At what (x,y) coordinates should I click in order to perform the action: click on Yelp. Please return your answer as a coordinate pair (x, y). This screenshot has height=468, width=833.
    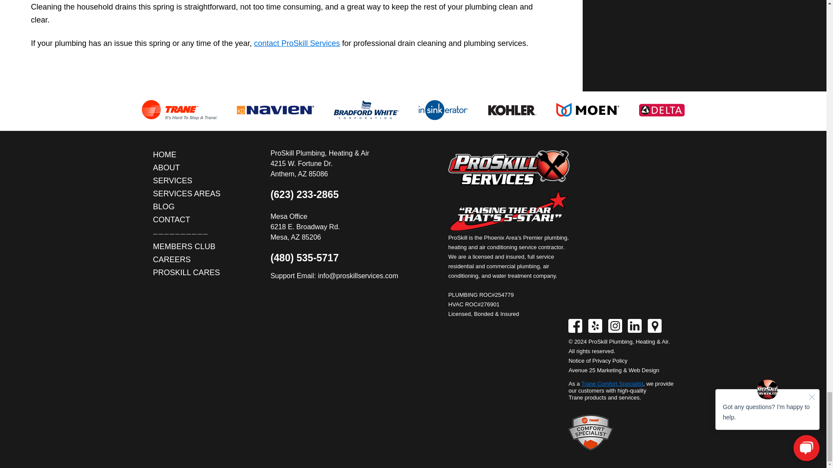
    Looking at the image, I should click on (595, 325).